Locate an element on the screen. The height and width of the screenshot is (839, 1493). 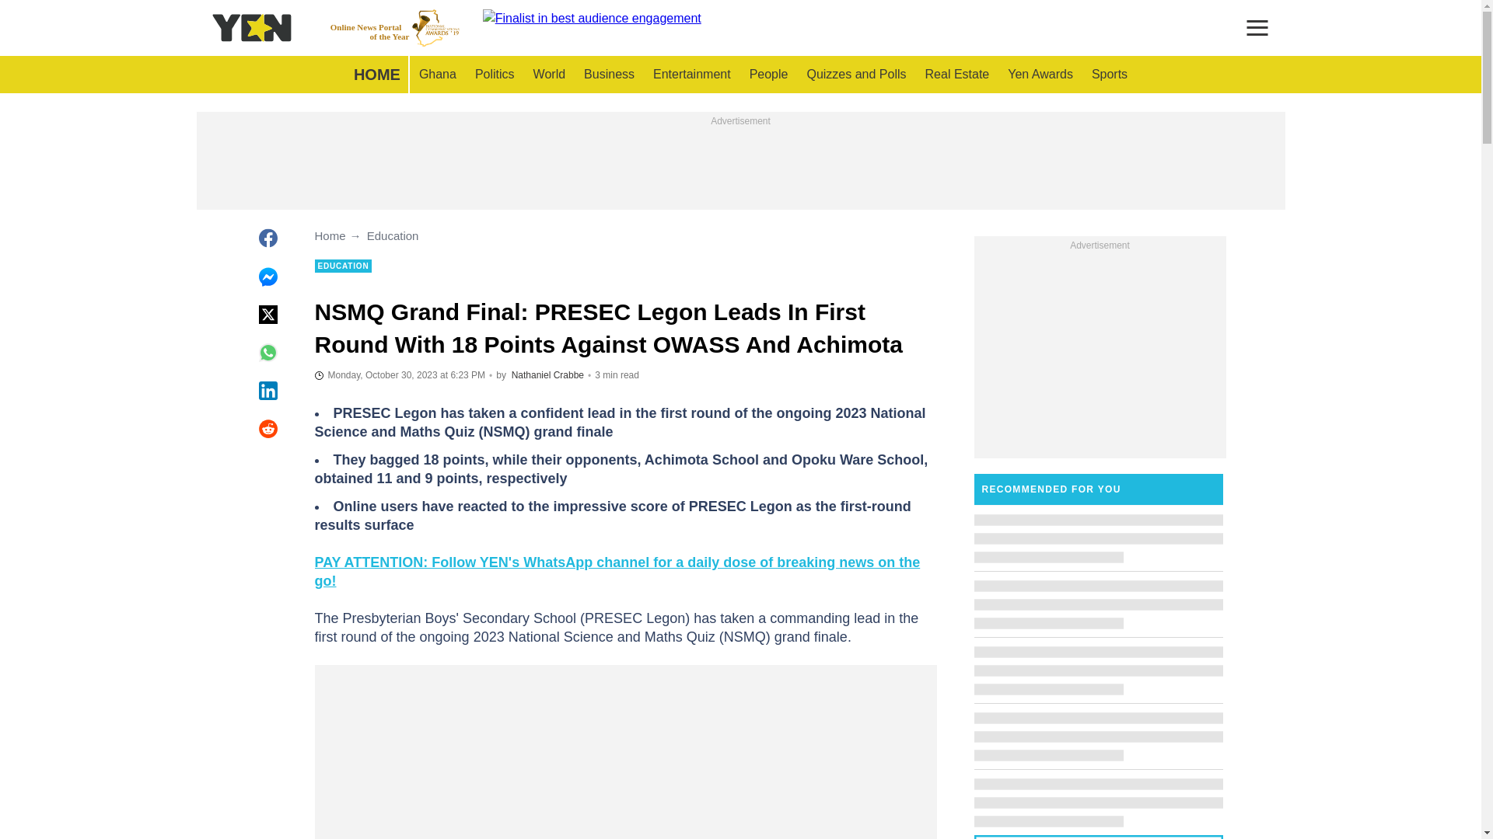
2023-10-30T18:23:26Z is located at coordinates (400, 374).